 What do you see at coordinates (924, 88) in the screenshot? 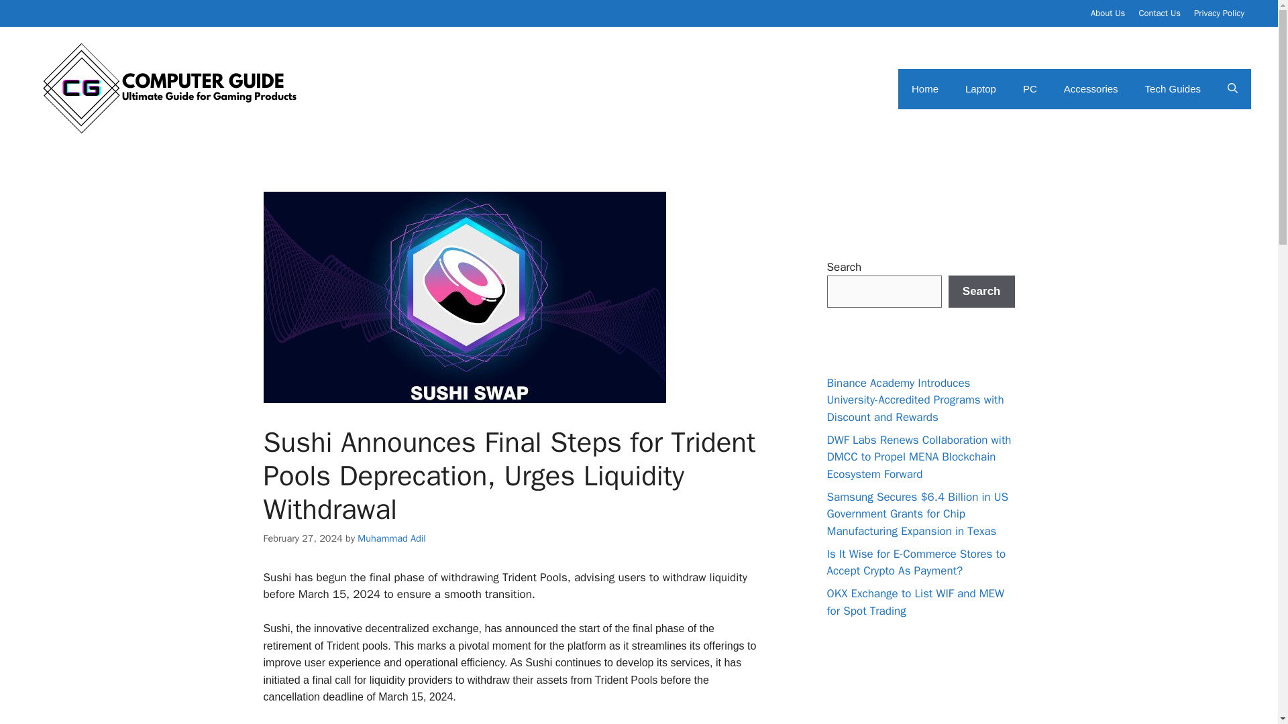
I see `Home` at bounding box center [924, 88].